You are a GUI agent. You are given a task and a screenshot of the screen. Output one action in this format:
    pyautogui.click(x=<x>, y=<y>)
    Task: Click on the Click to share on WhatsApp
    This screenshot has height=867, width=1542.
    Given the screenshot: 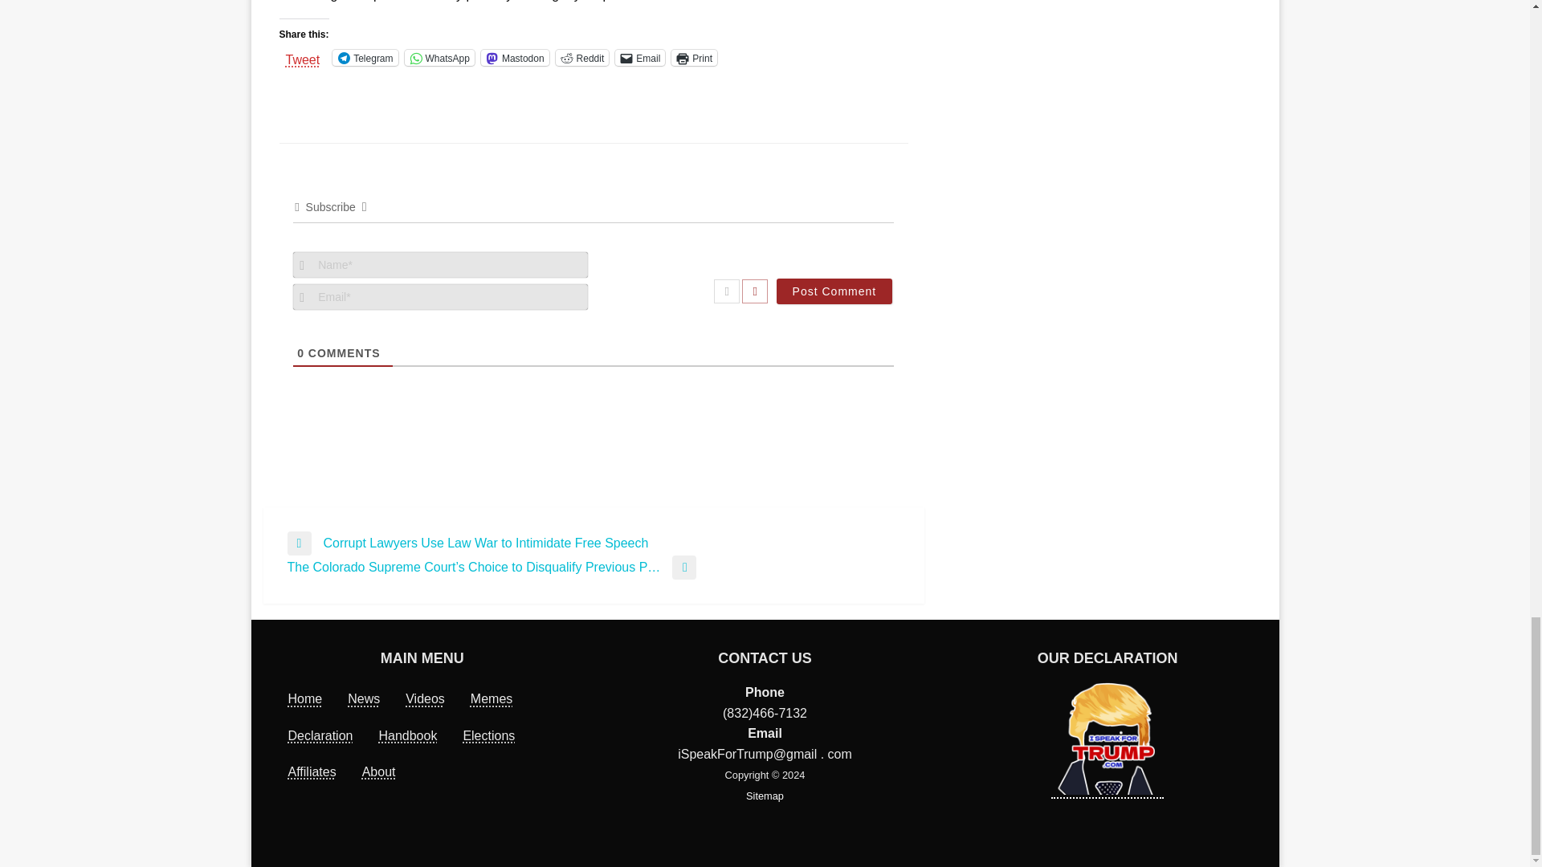 What is the action you would take?
    pyautogui.click(x=439, y=58)
    